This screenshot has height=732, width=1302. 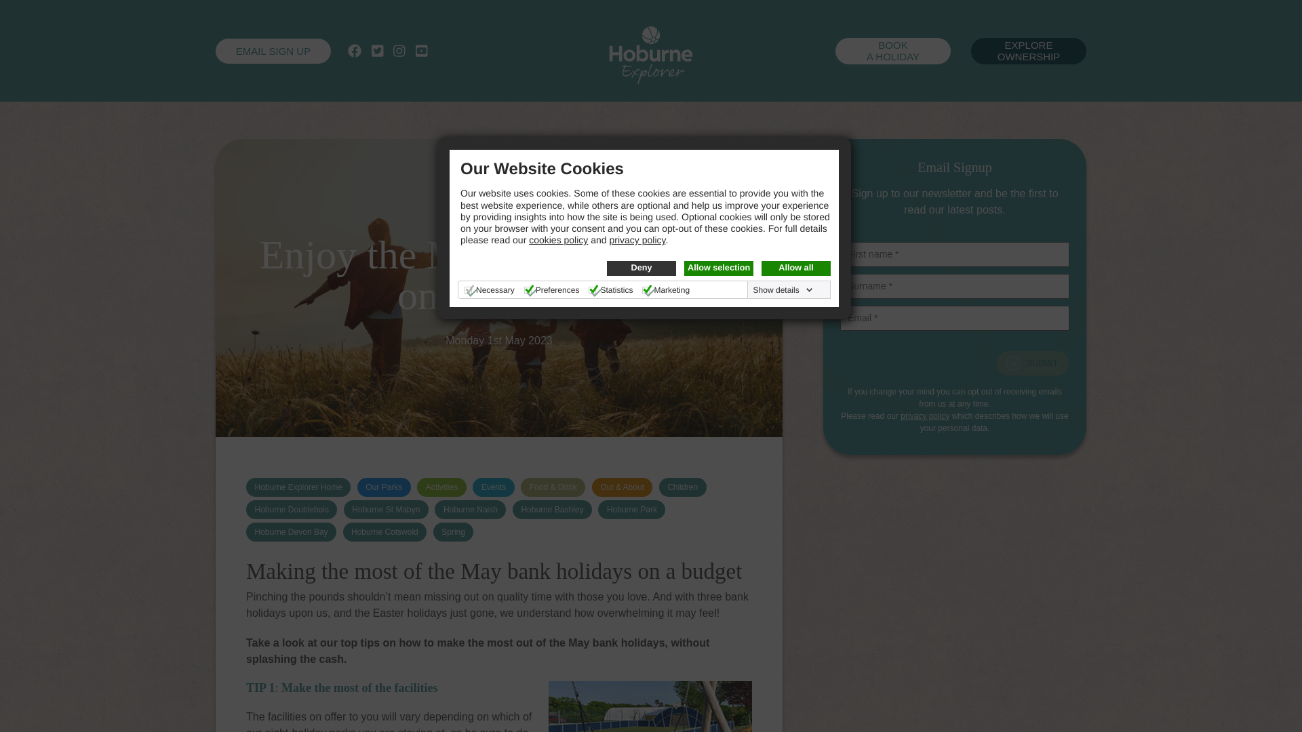 What do you see at coordinates (1033, 363) in the screenshot?
I see `Submit` at bounding box center [1033, 363].